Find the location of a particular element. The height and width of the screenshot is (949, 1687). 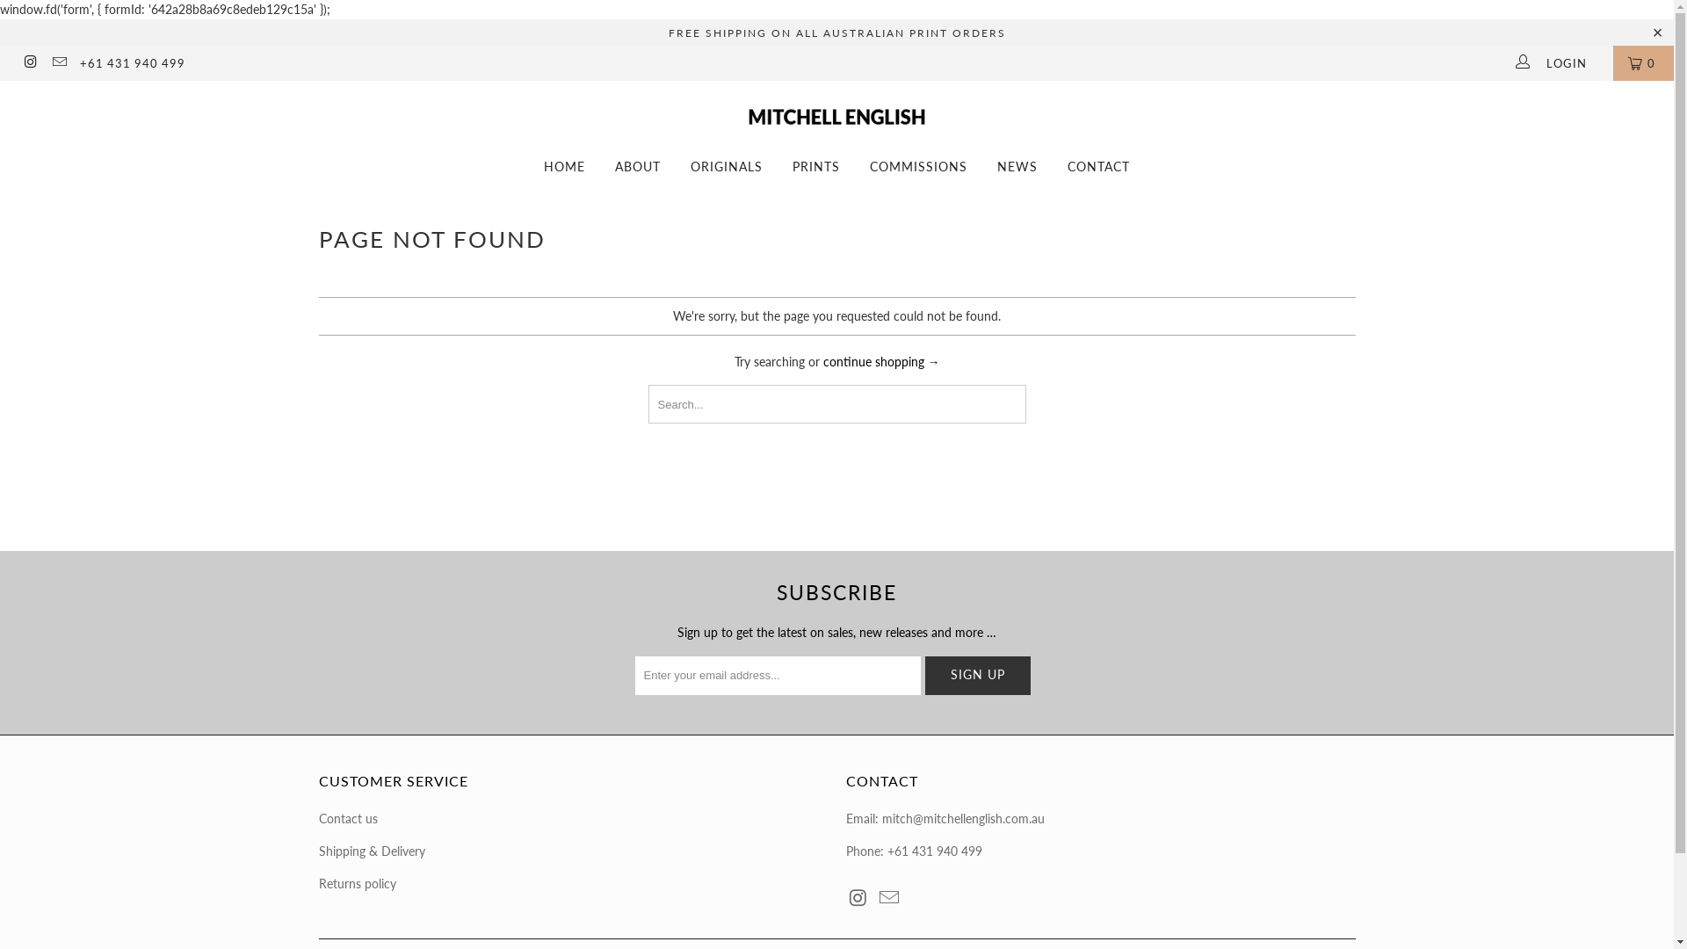

COMMISSIONS is located at coordinates (919, 167).